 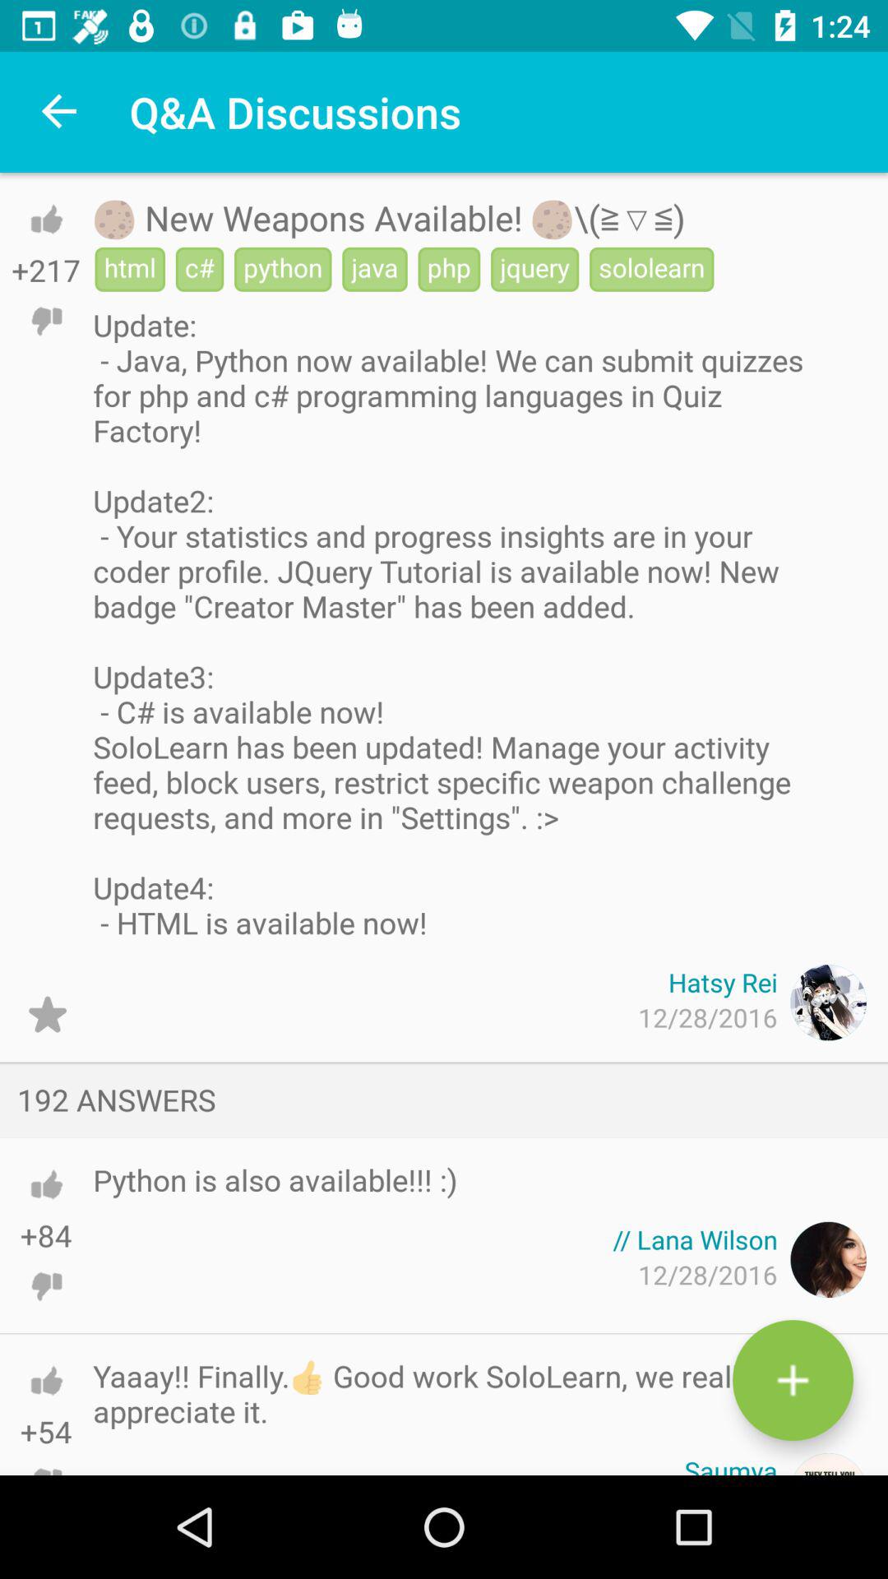 I want to click on click like symbol, so click(x=46, y=1184).